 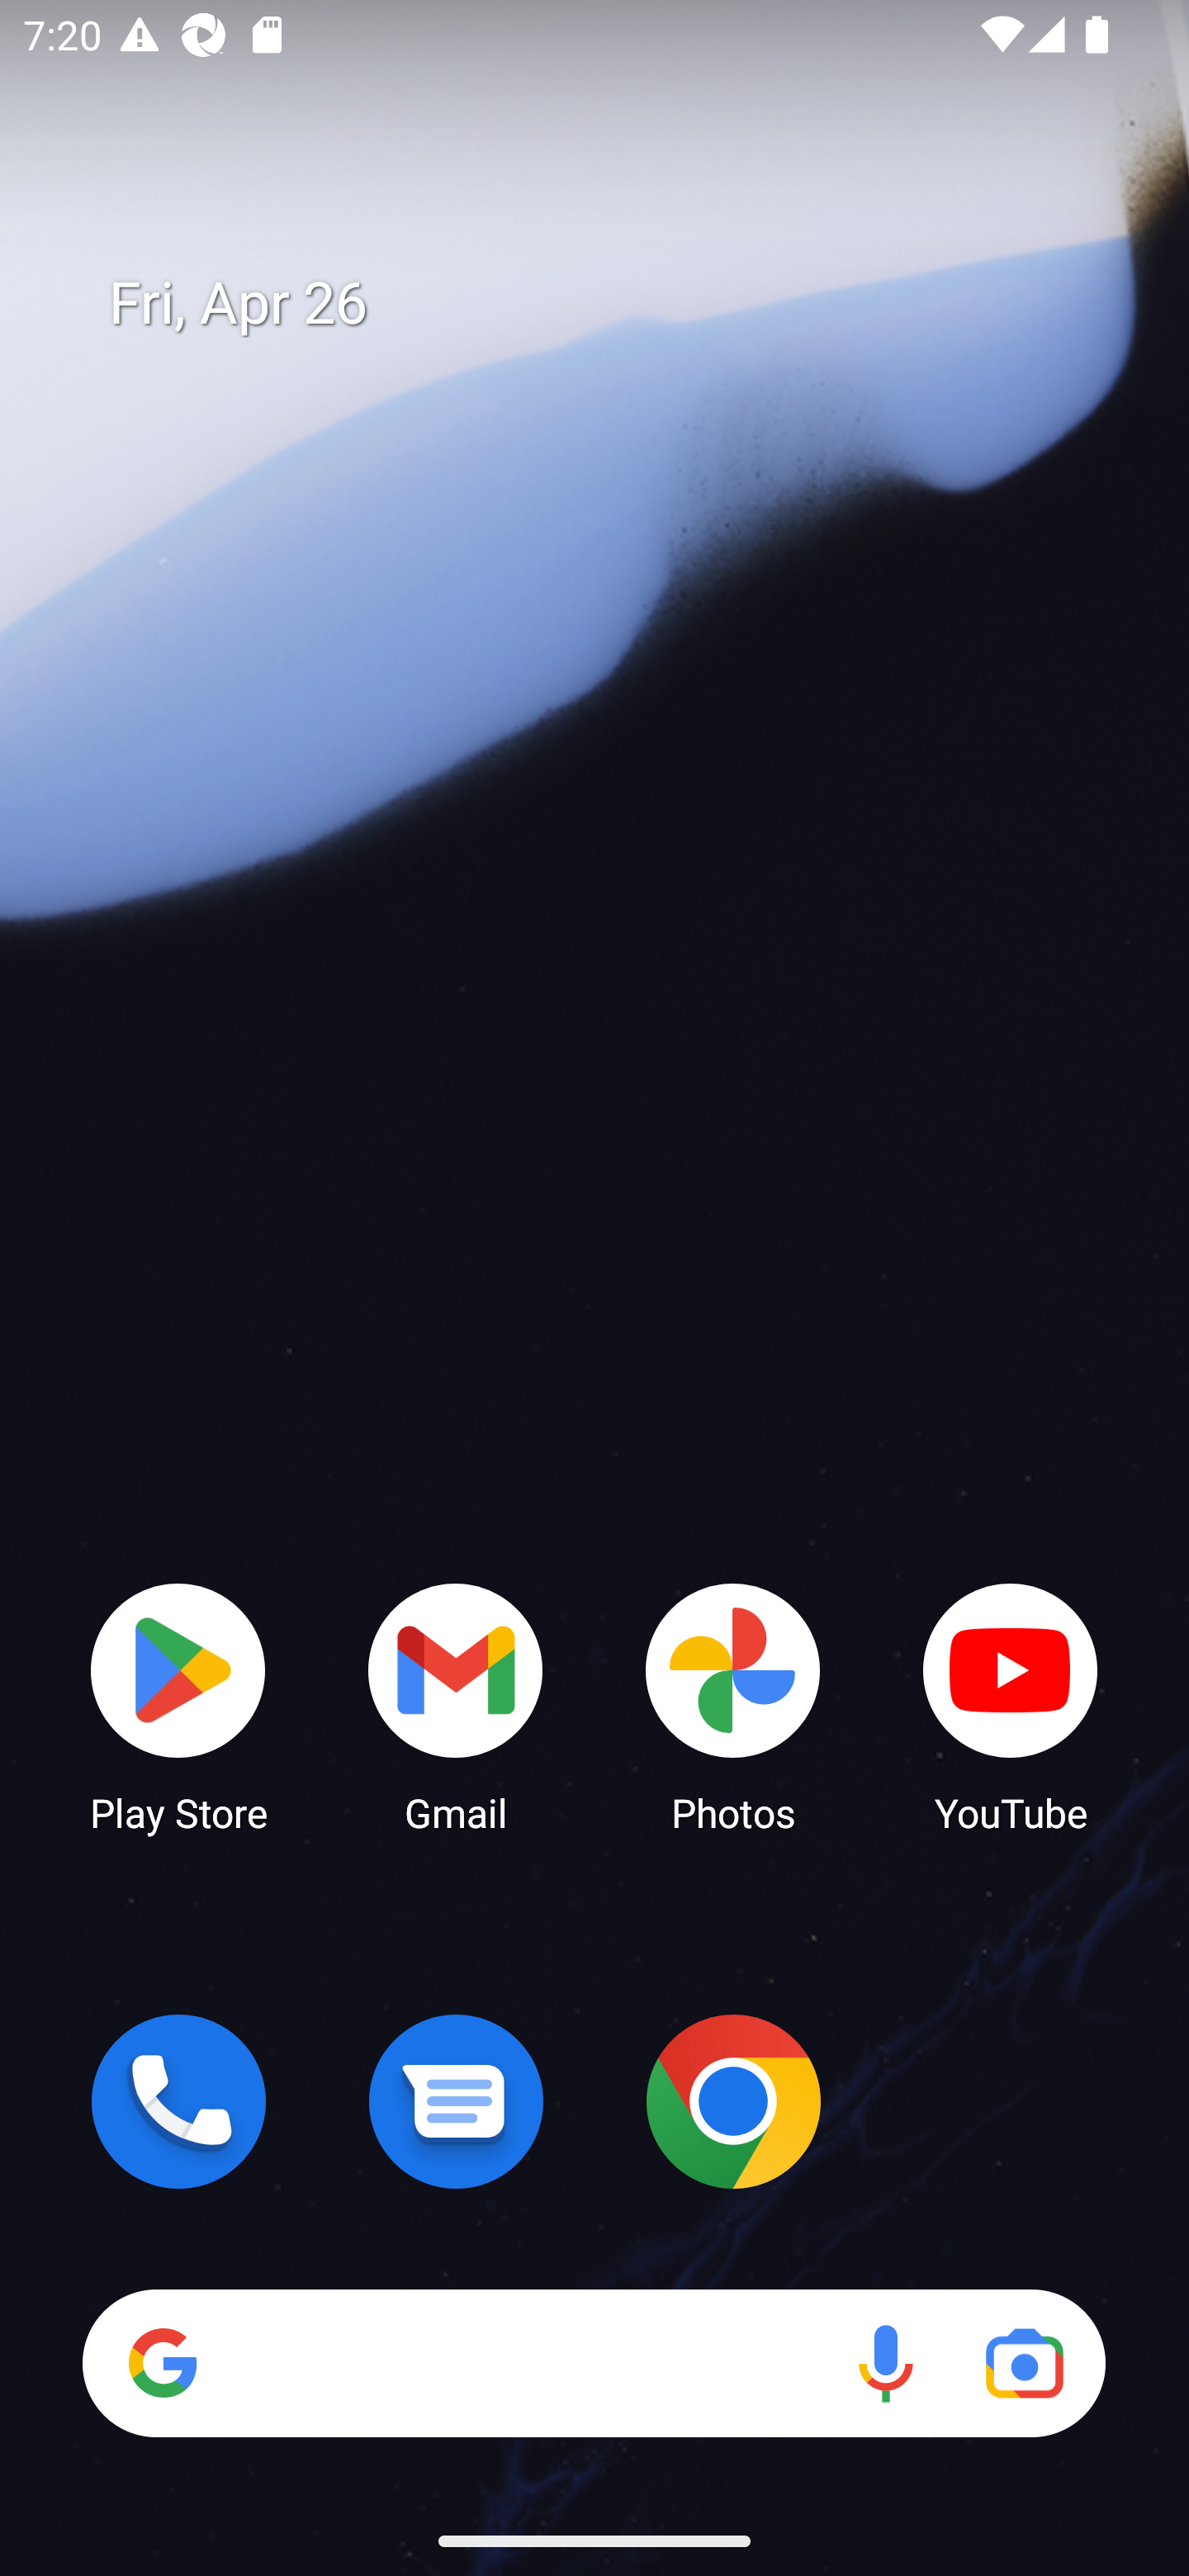 What do you see at coordinates (1011, 1706) in the screenshot?
I see `YouTube` at bounding box center [1011, 1706].